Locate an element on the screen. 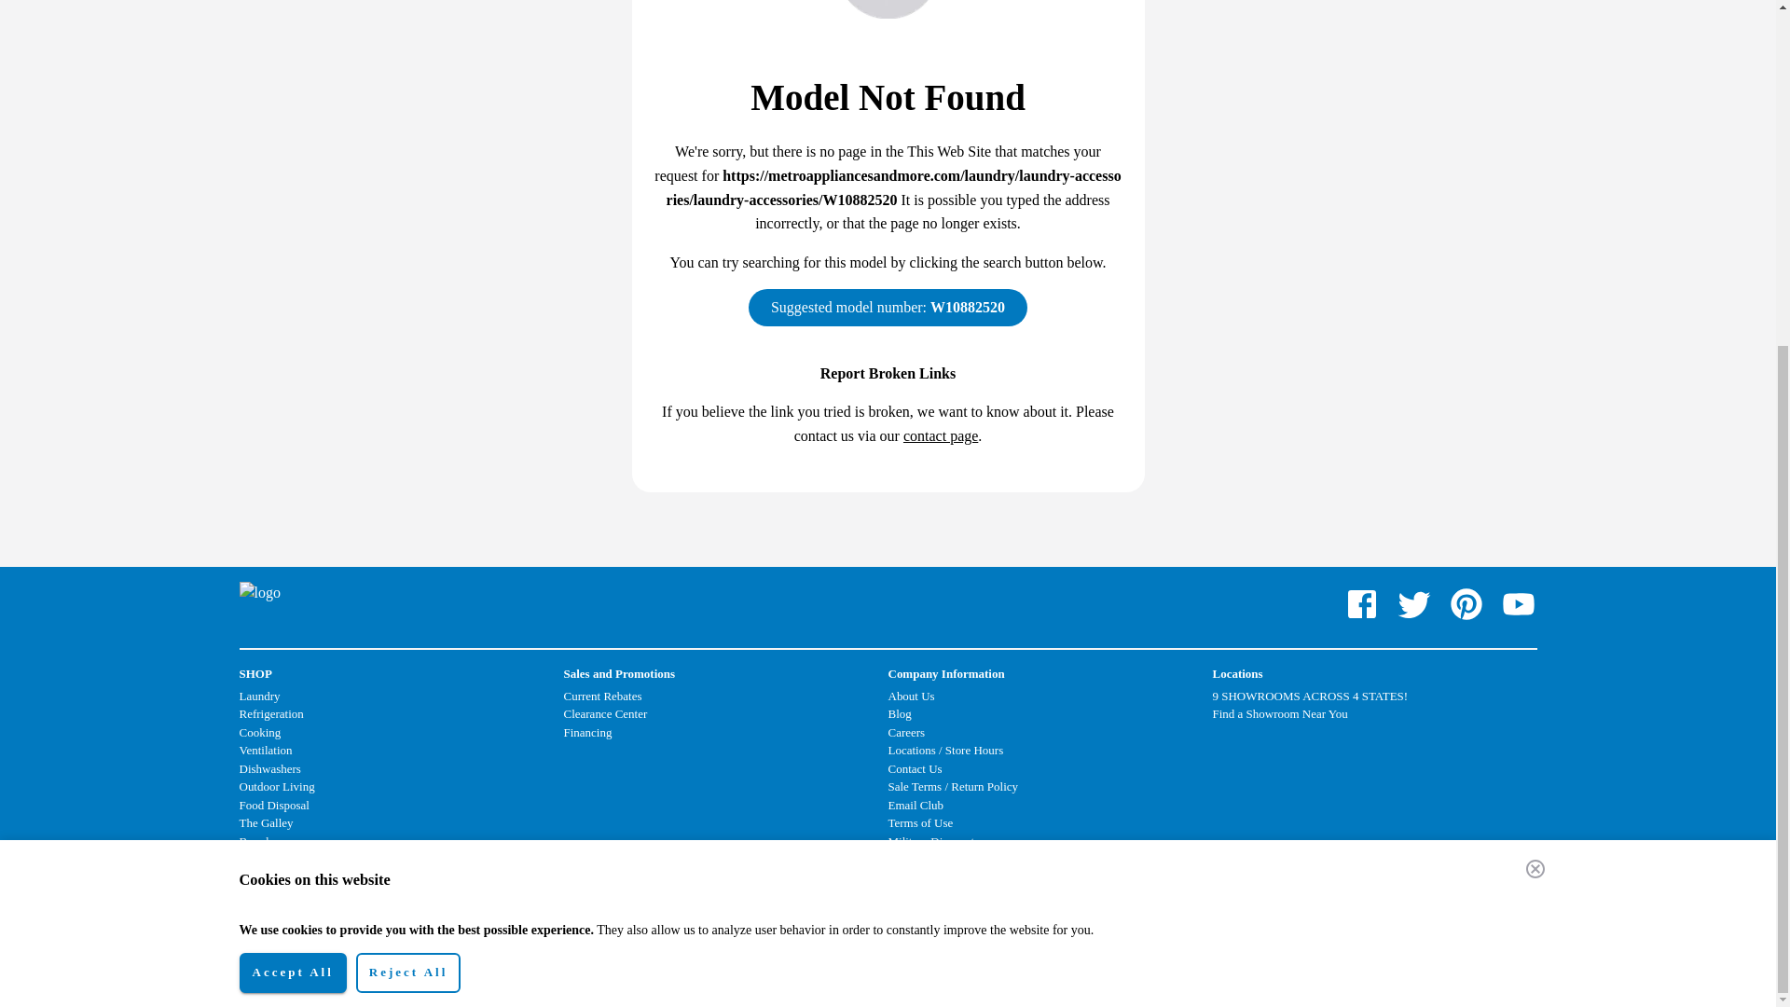  Accept All is located at coordinates (291, 455).